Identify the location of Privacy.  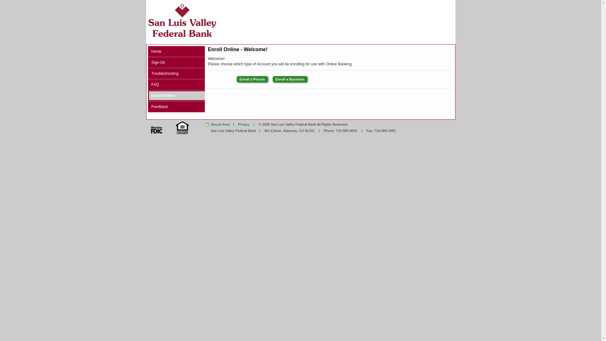
(244, 124).